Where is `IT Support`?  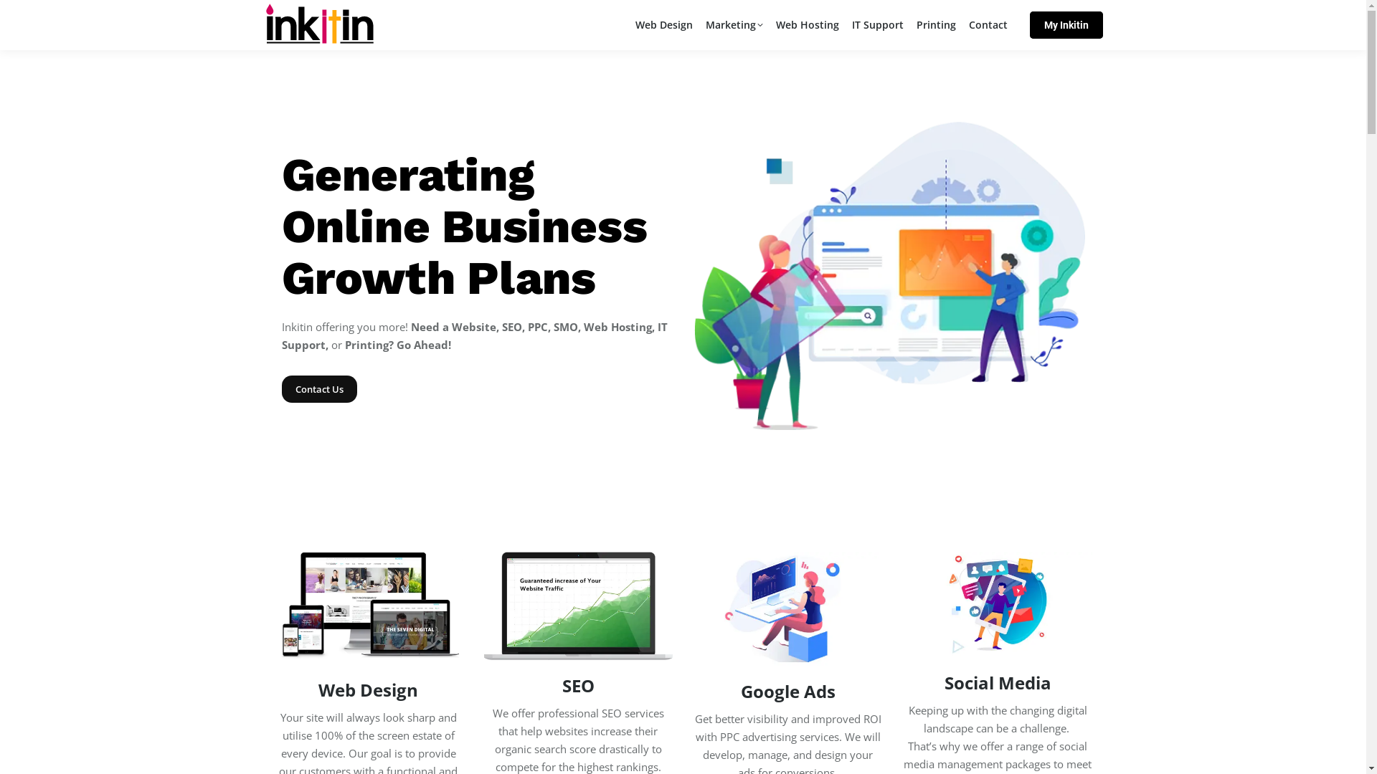 IT Support is located at coordinates (878, 25).